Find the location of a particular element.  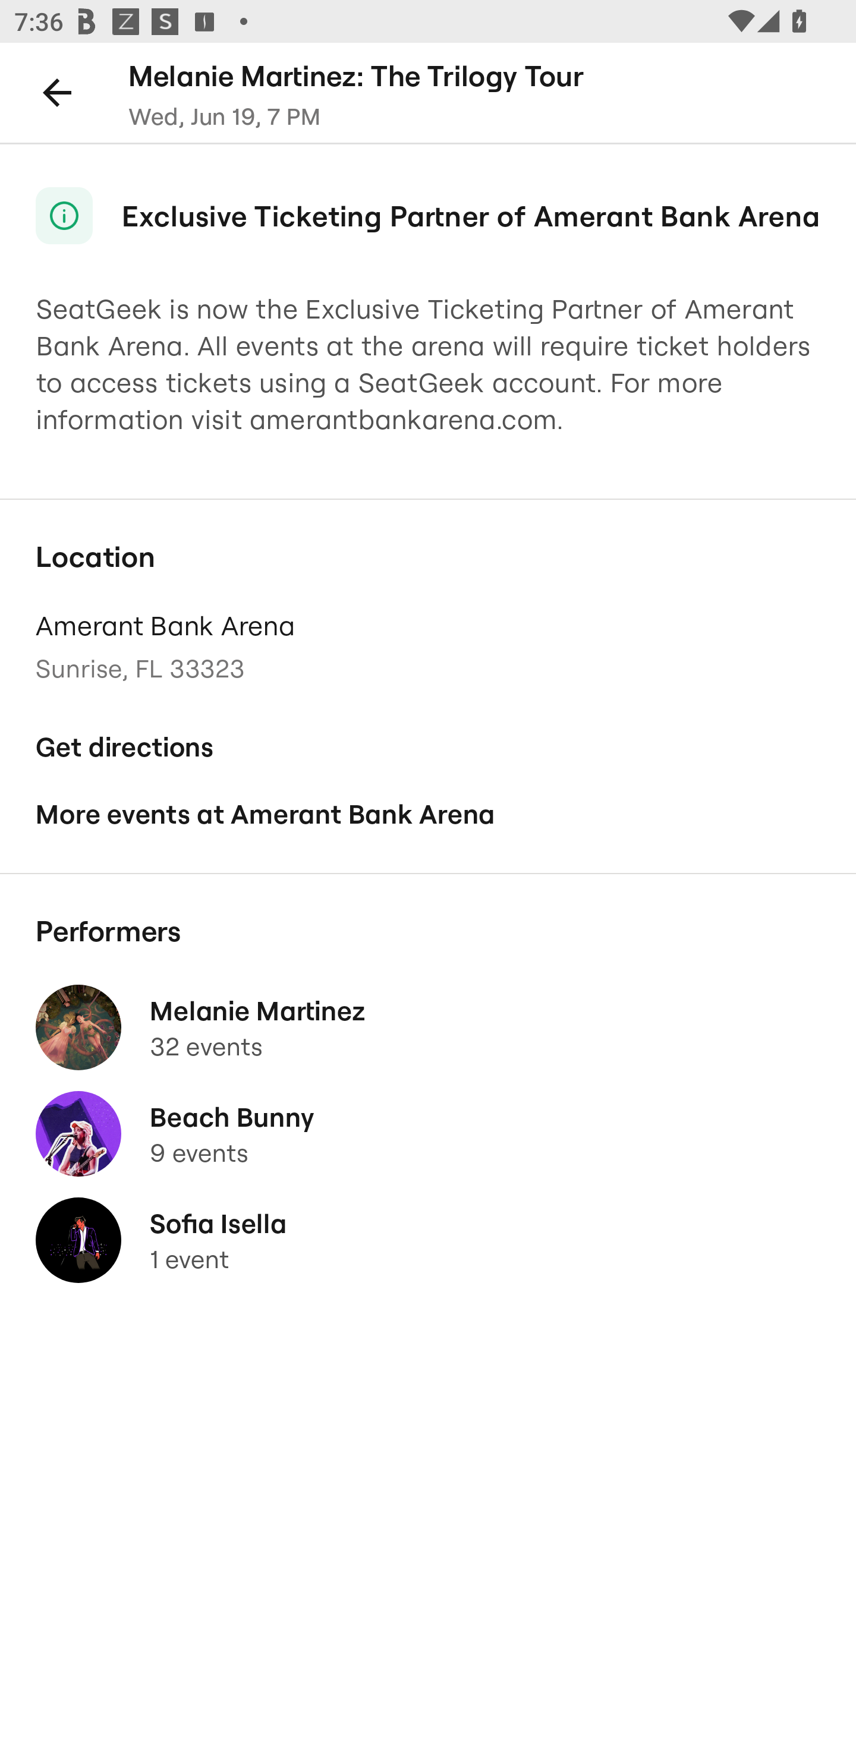

Sofia Isella 1 event is located at coordinates (428, 1240).